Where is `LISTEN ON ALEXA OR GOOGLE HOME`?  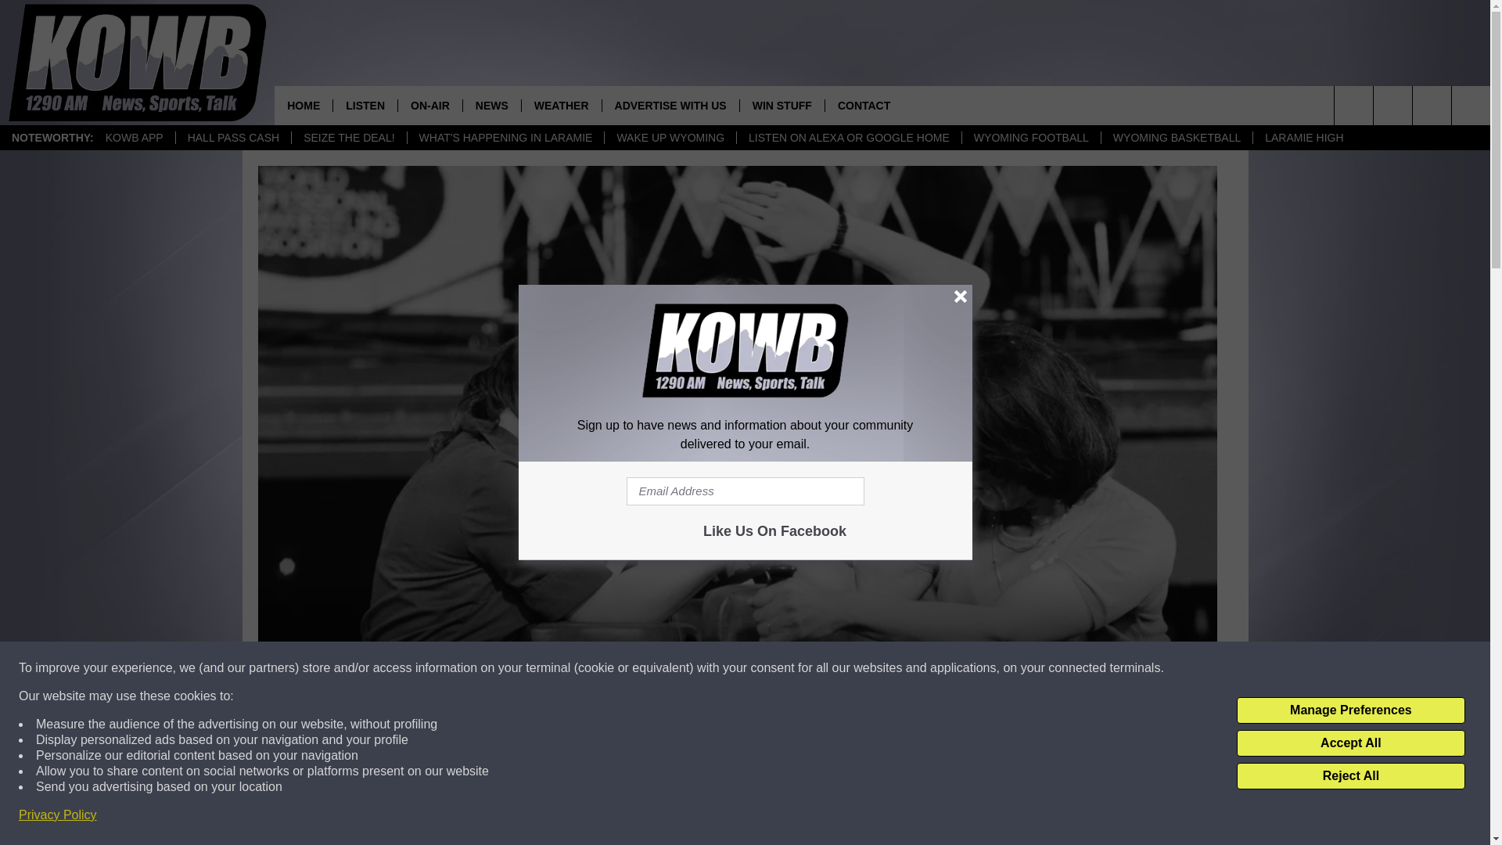 LISTEN ON ALEXA OR GOOGLE HOME is located at coordinates (848, 138).